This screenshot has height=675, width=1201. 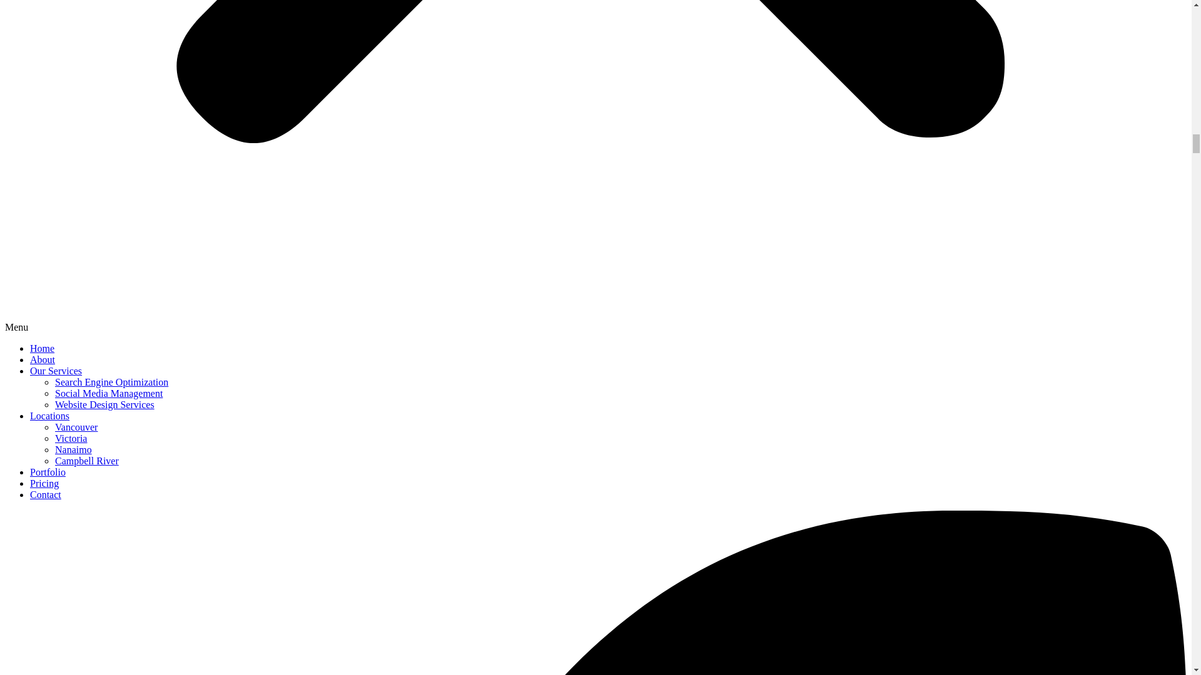 What do you see at coordinates (56, 371) in the screenshot?
I see `Our Services` at bounding box center [56, 371].